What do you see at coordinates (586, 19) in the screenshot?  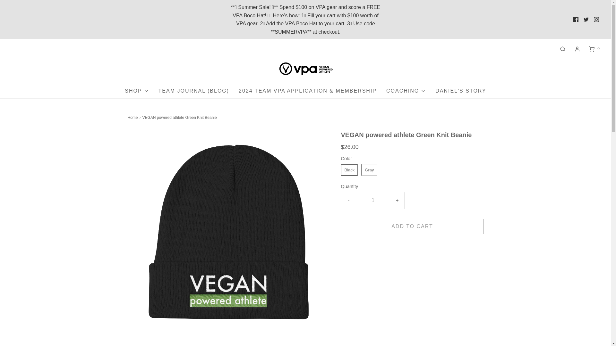 I see `Twitter icon` at bounding box center [586, 19].